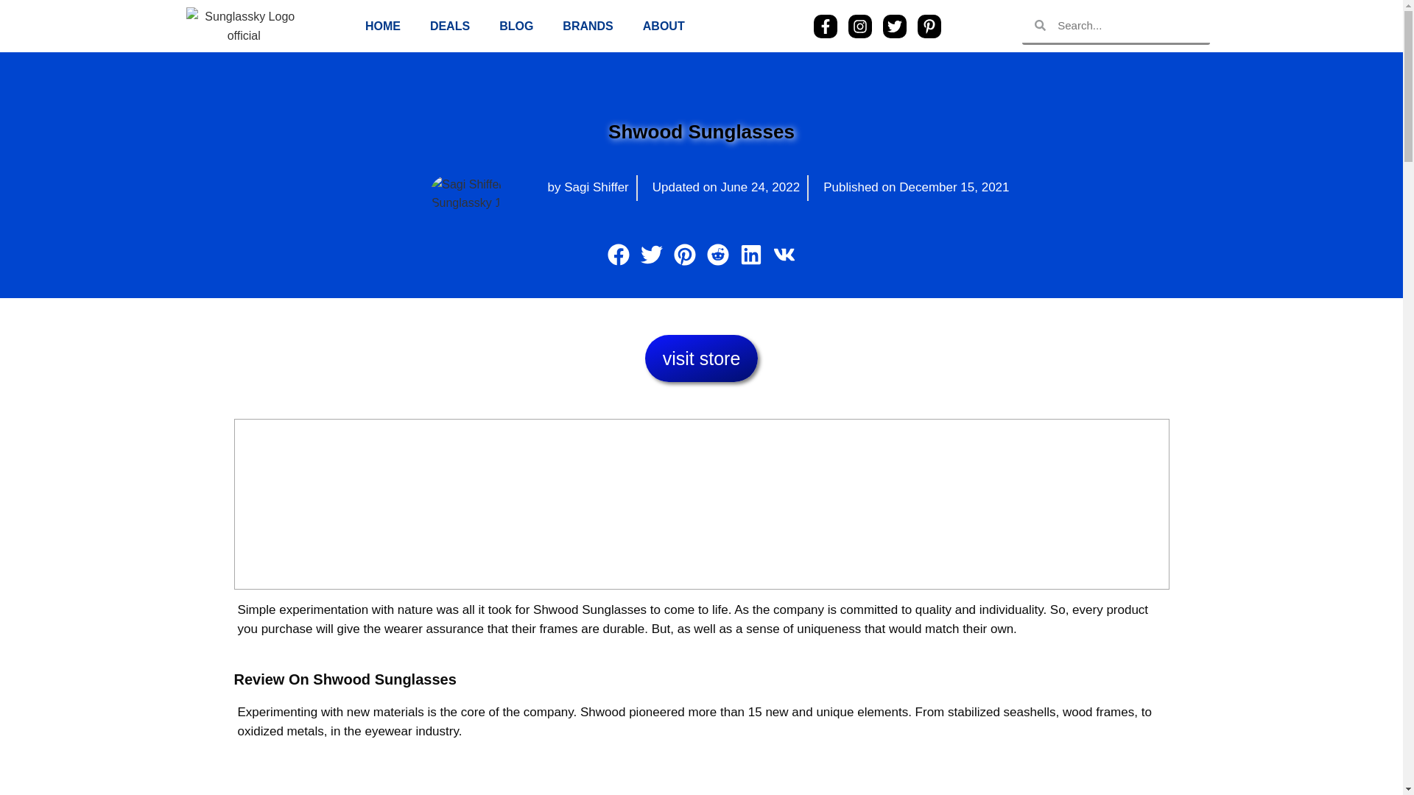 The width and height of the screenshot is (1414, 795). Describe the element at coordinates (450, 26) in the screenshot. I see `DEALS` at that location.